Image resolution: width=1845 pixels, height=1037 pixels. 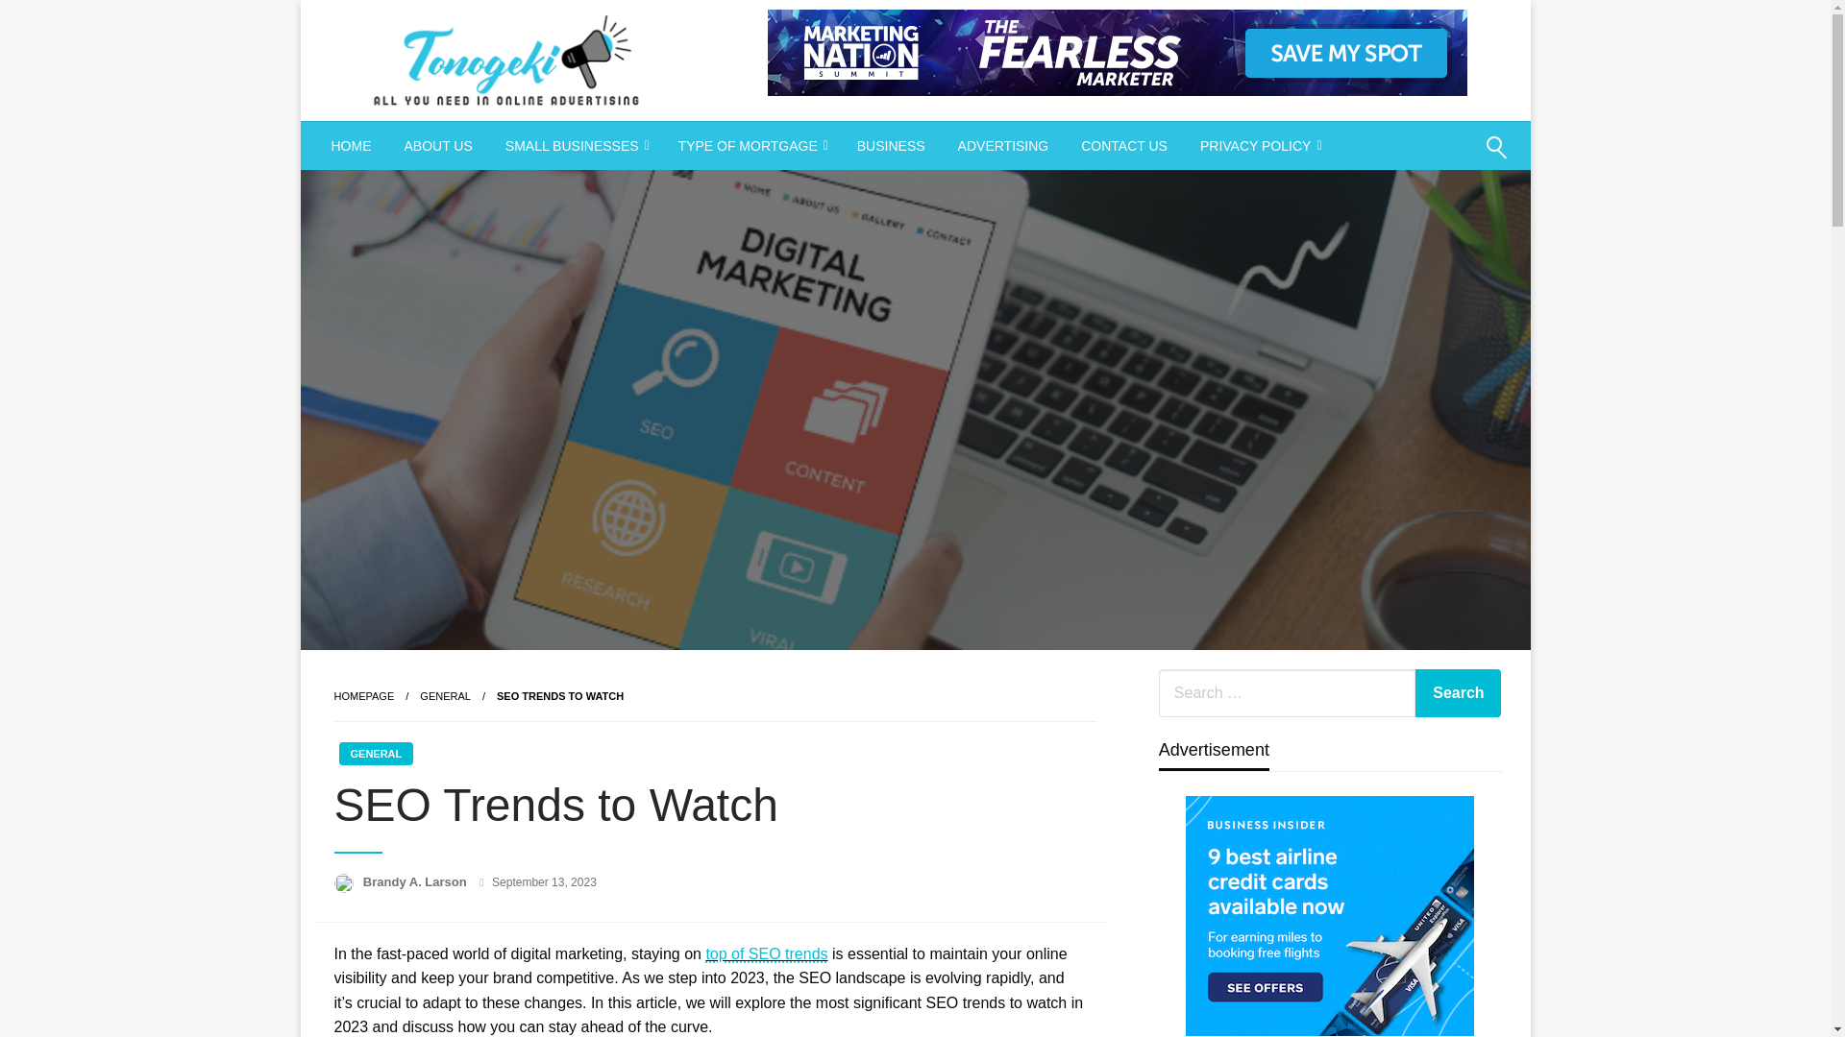 I want to click on Search, so click(x=1458, y=693).